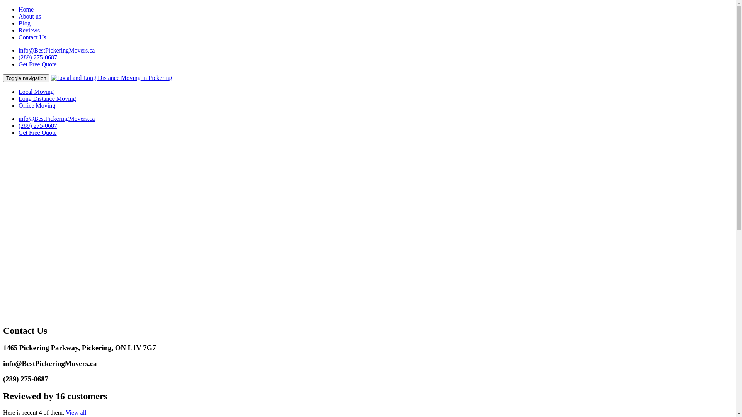 The width and height of the screenshot is (742, 417). I want to click on Reviews, so click(29, 30).